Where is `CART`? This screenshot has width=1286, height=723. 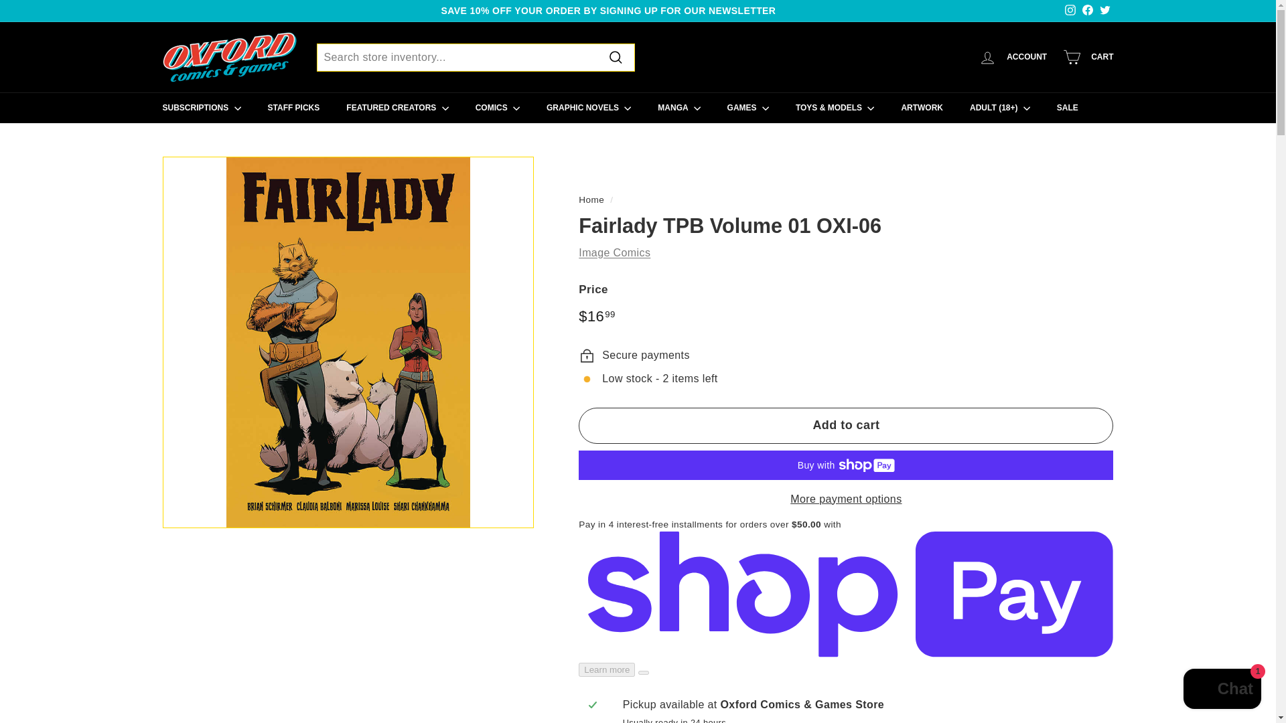 CART is located at coordinates (1088, 57).